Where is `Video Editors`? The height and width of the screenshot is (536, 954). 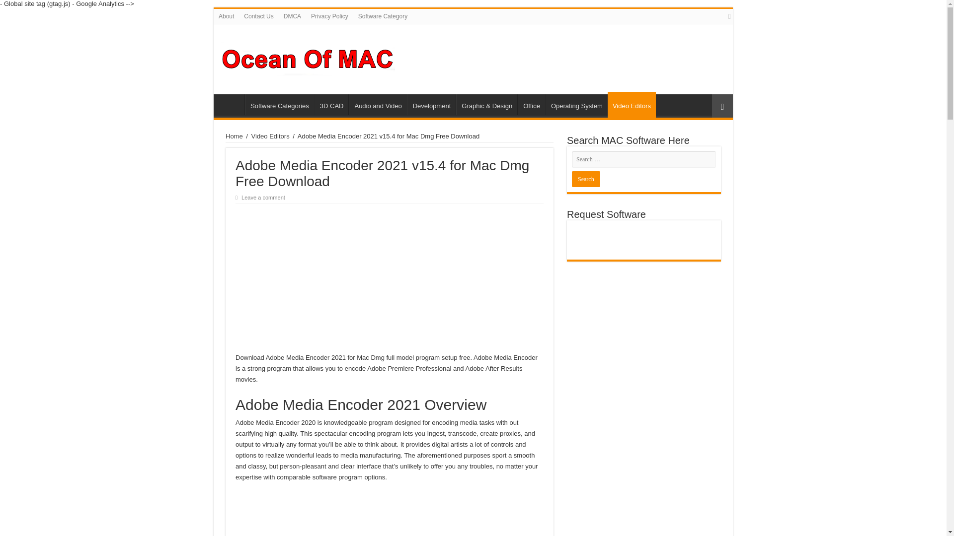 Video Editors is located at coordinates (632, 104).